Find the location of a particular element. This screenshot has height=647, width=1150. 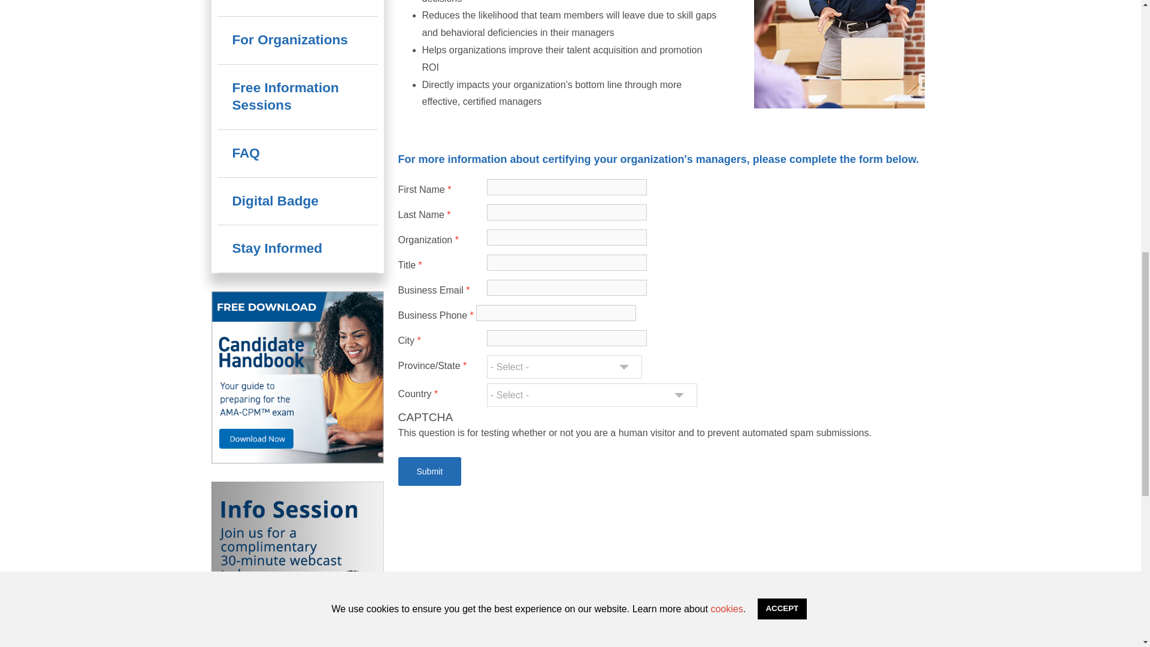

For Organizations is located at coordinates (297, 40).